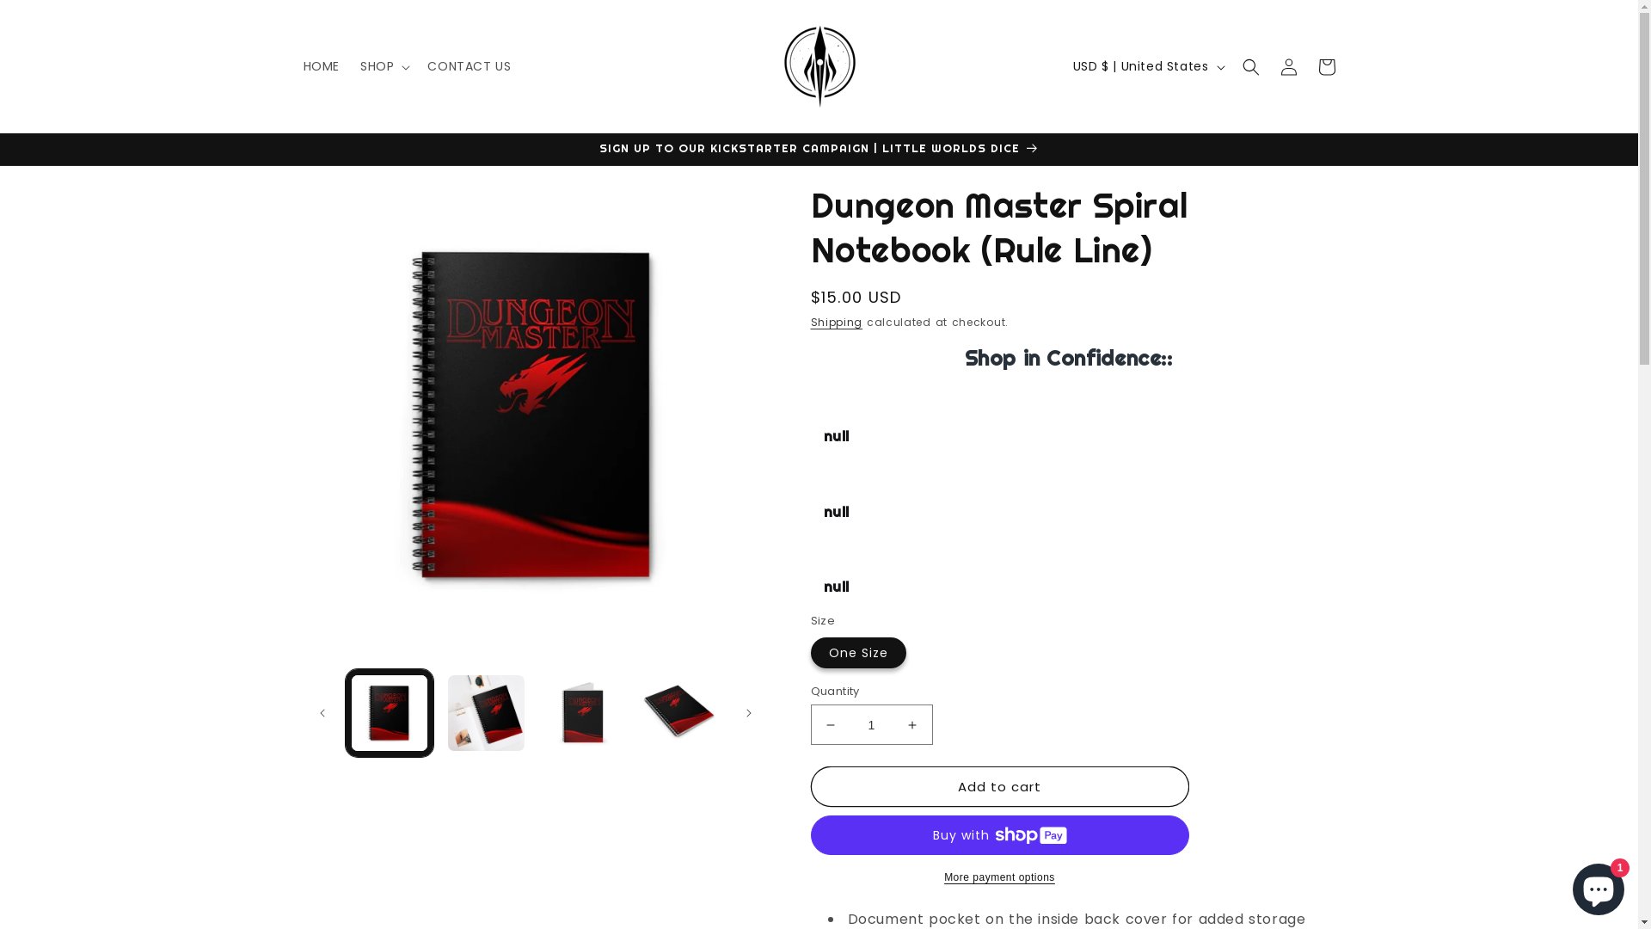 This screenshot has width=1651, height=929. What do you see at coordinates (1288, 67) in the screenshot?
I see `Log in` at bounding box center [1288, 67].